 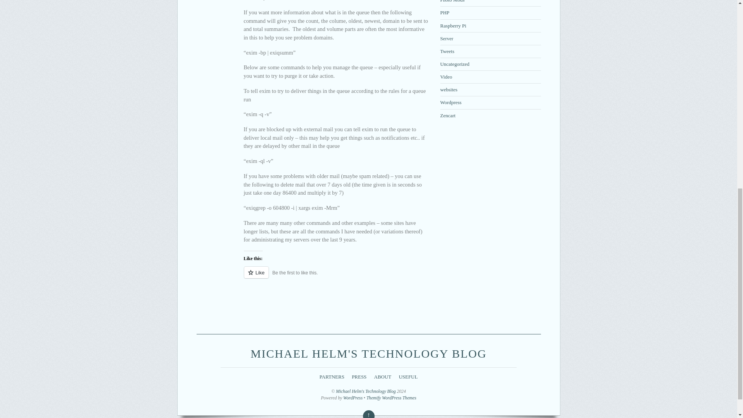 What do you see at coordinates (366, 392) in the screenshot?
I see `Michael Helm's Technology Blog` at bounding box center [366, 392].